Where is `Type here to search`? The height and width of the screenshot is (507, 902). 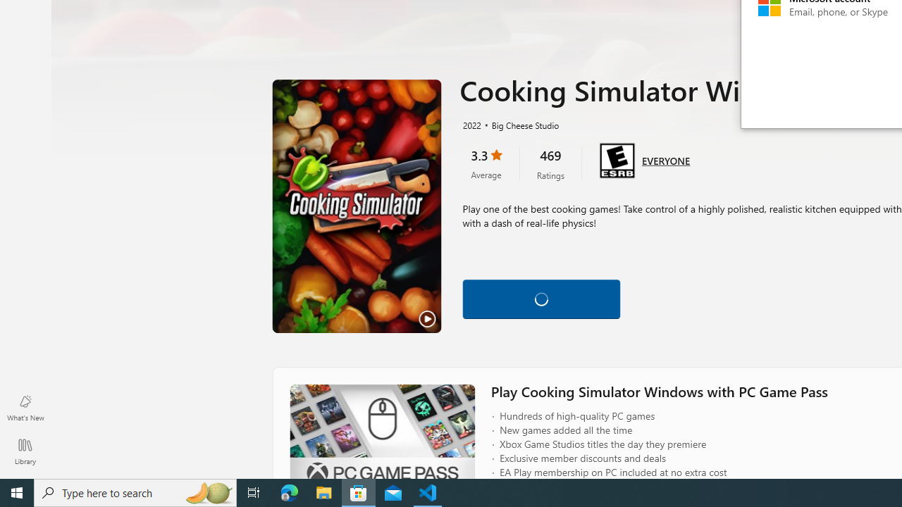 Type here to search is located at coordinates (135, 493).